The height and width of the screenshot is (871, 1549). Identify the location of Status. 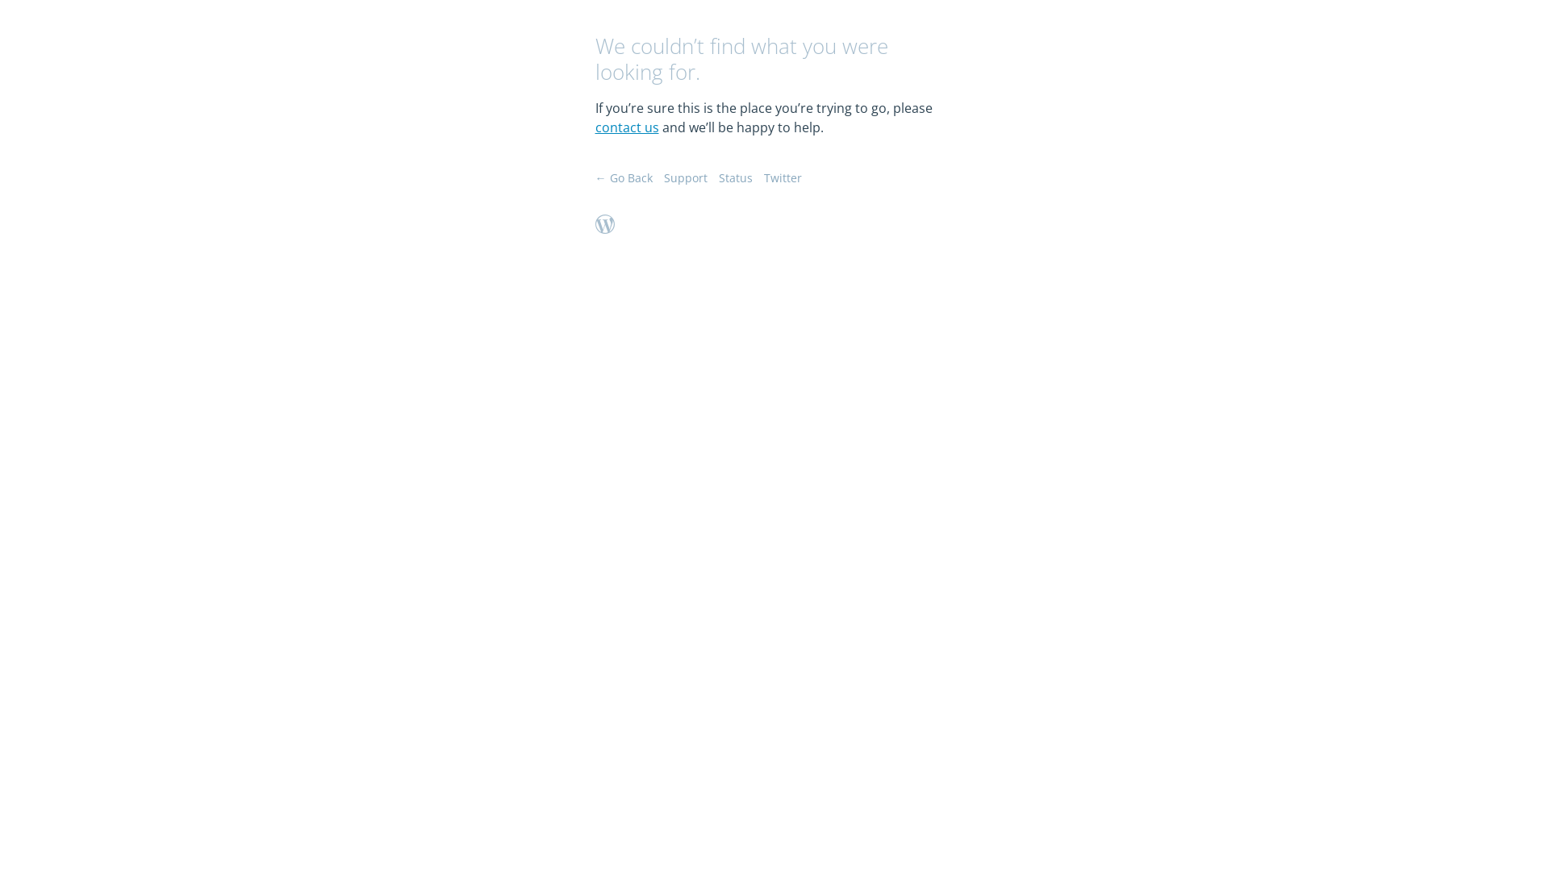
(735, 177).